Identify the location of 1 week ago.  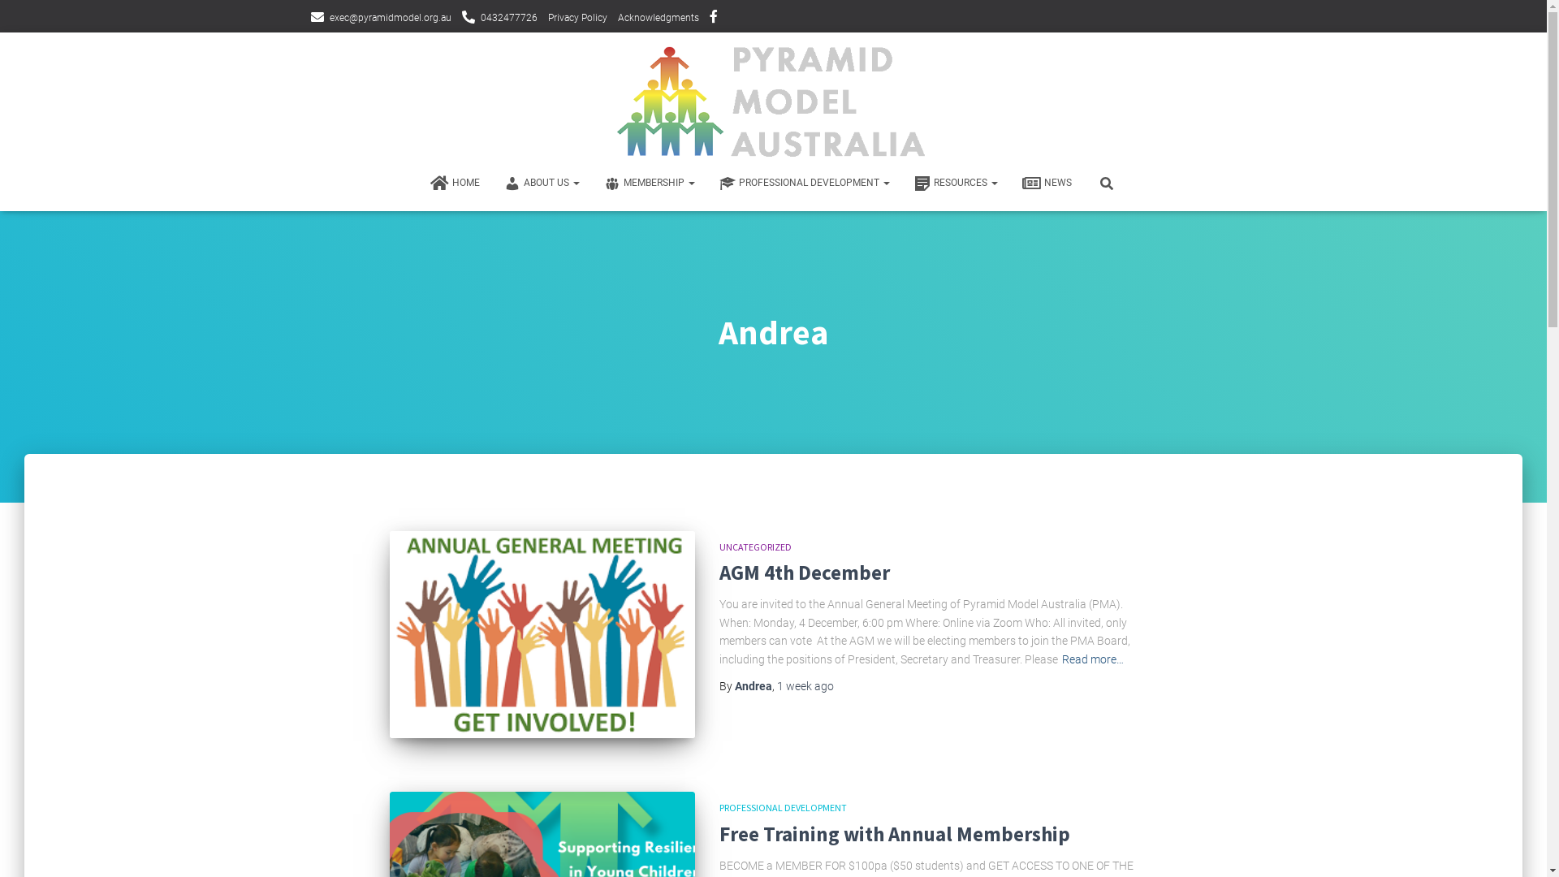
(805, 686).